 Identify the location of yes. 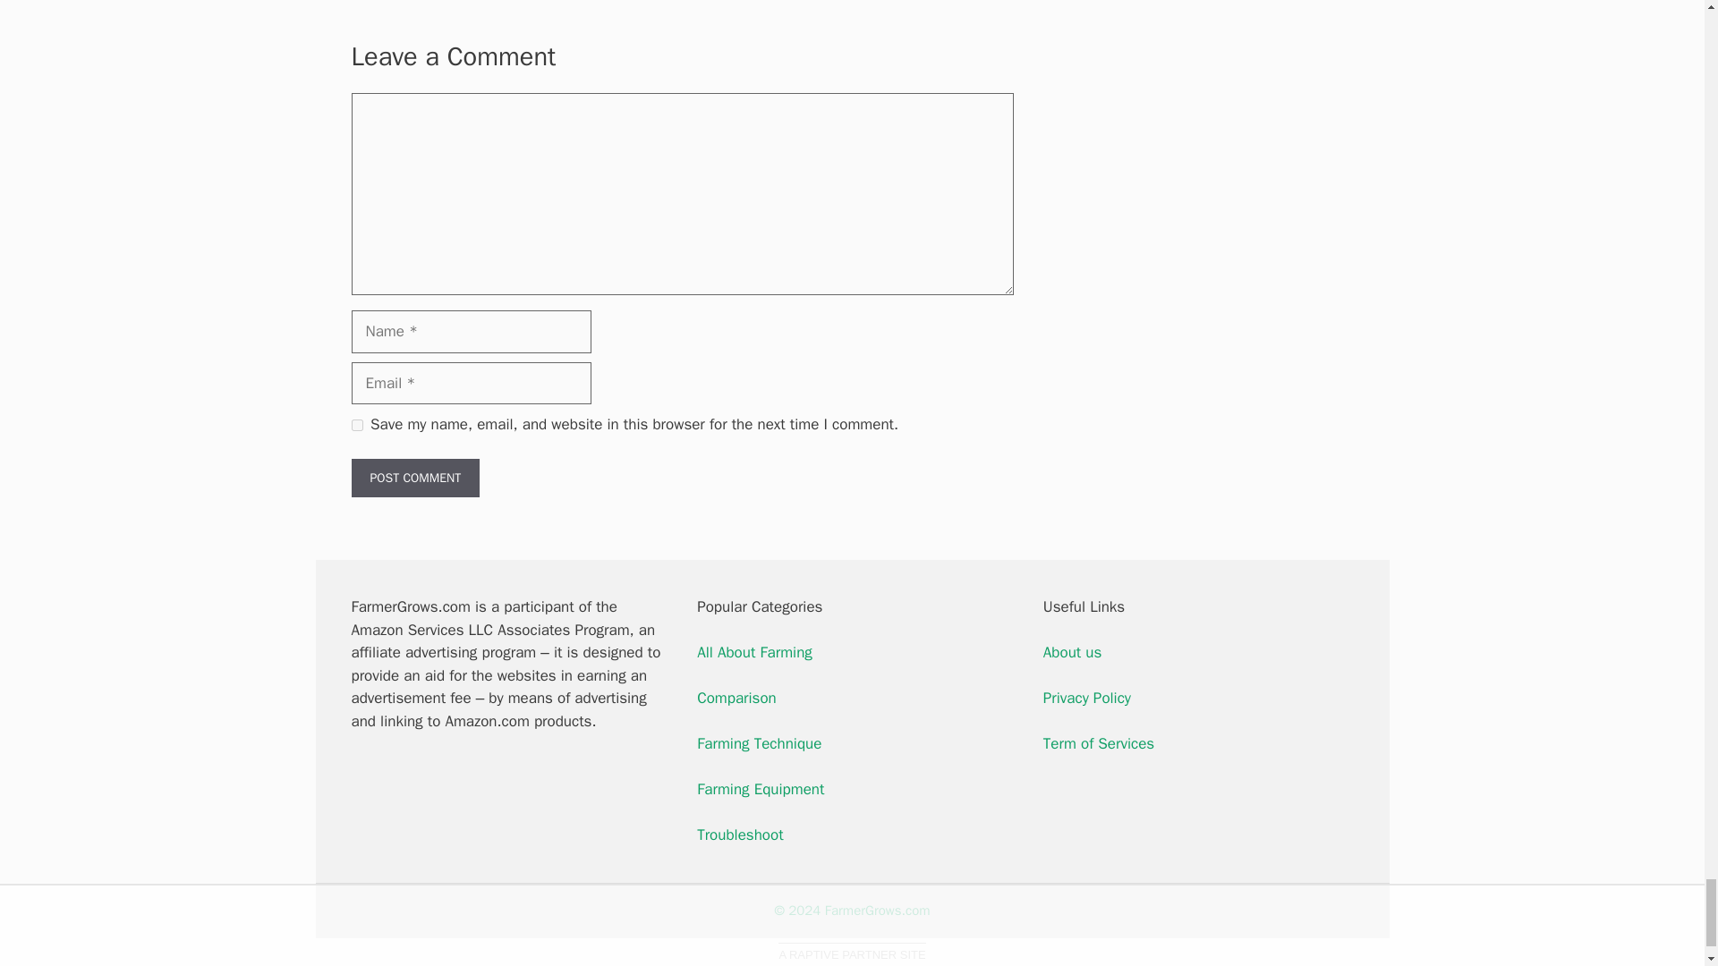
(356, 424).